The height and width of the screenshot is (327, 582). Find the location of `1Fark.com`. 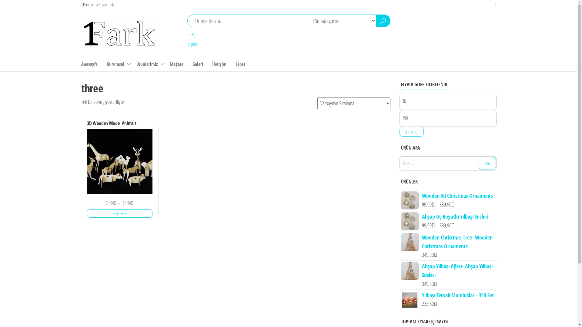

1Fark.com is located at coordinates (176, 24).